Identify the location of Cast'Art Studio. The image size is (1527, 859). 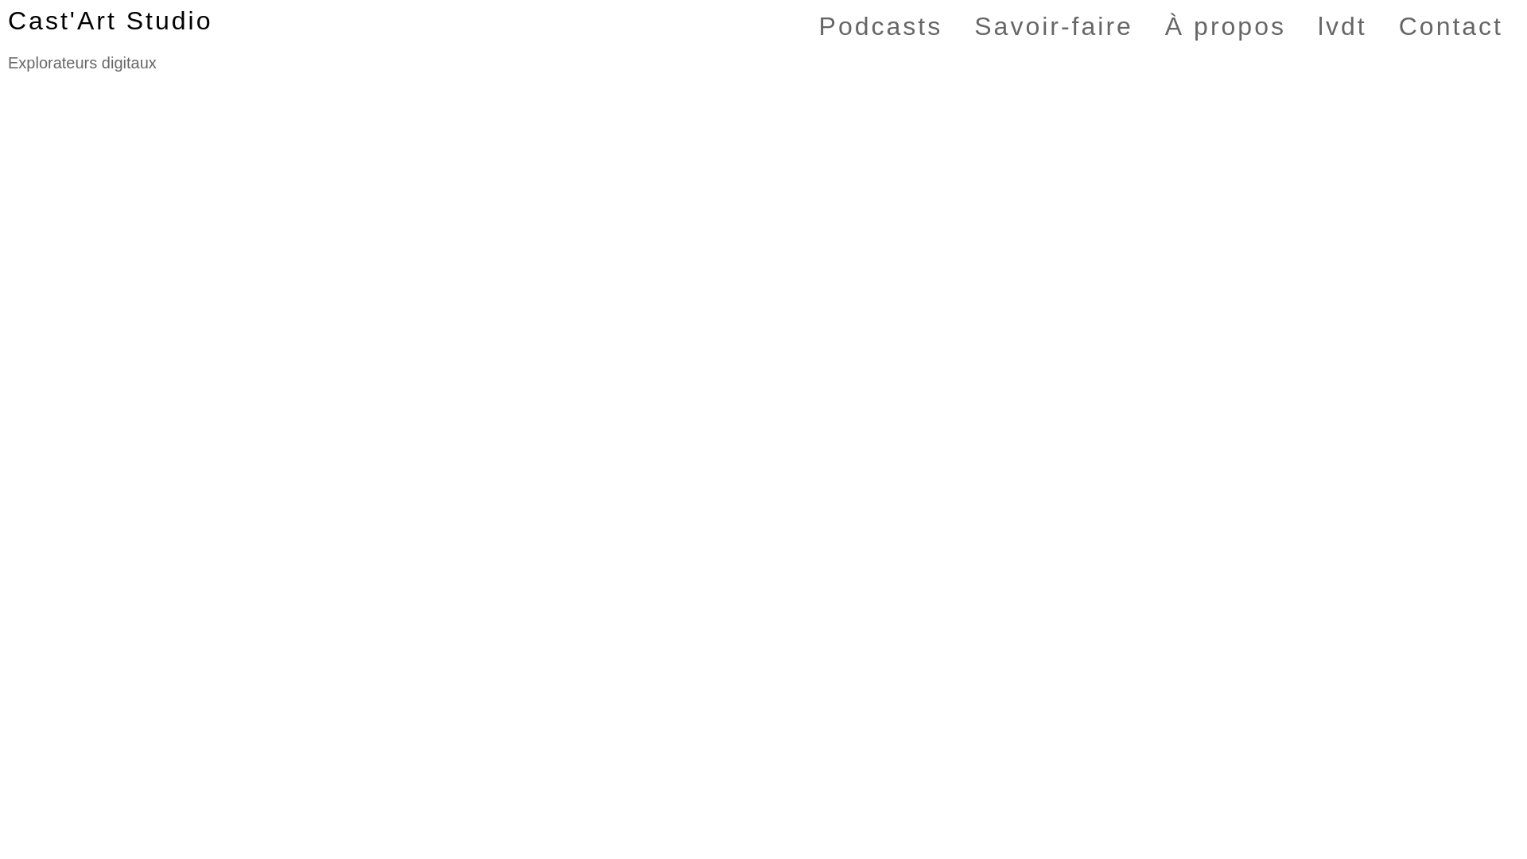
(110, 21).